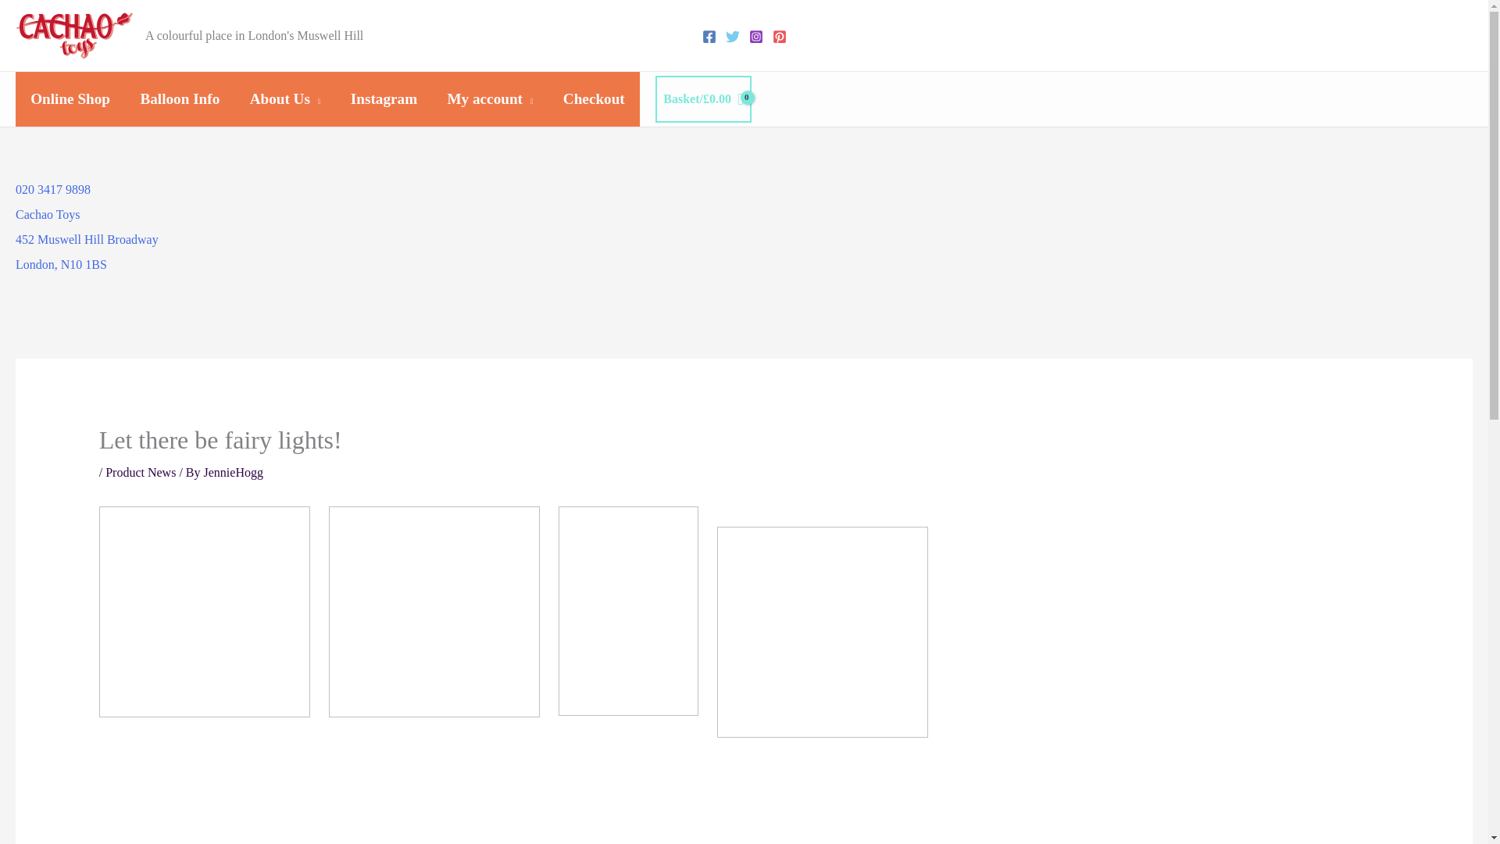 The image size is (1500, 844). Describe the element at coordinates (234, 472) in the screenshot. I see `Product News` at that location.